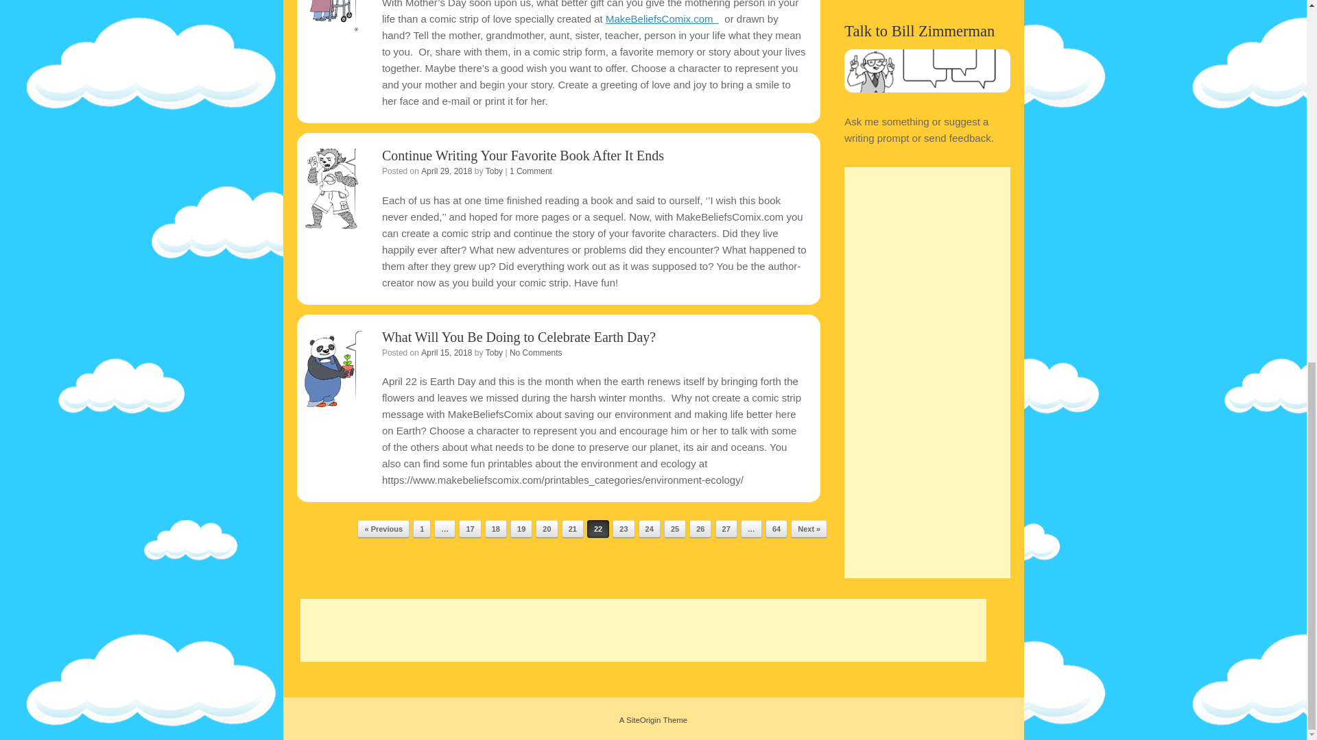 The width and height of the screenshot is (1317, 740). I want to click on April 15, 2018, so click(446, 352).